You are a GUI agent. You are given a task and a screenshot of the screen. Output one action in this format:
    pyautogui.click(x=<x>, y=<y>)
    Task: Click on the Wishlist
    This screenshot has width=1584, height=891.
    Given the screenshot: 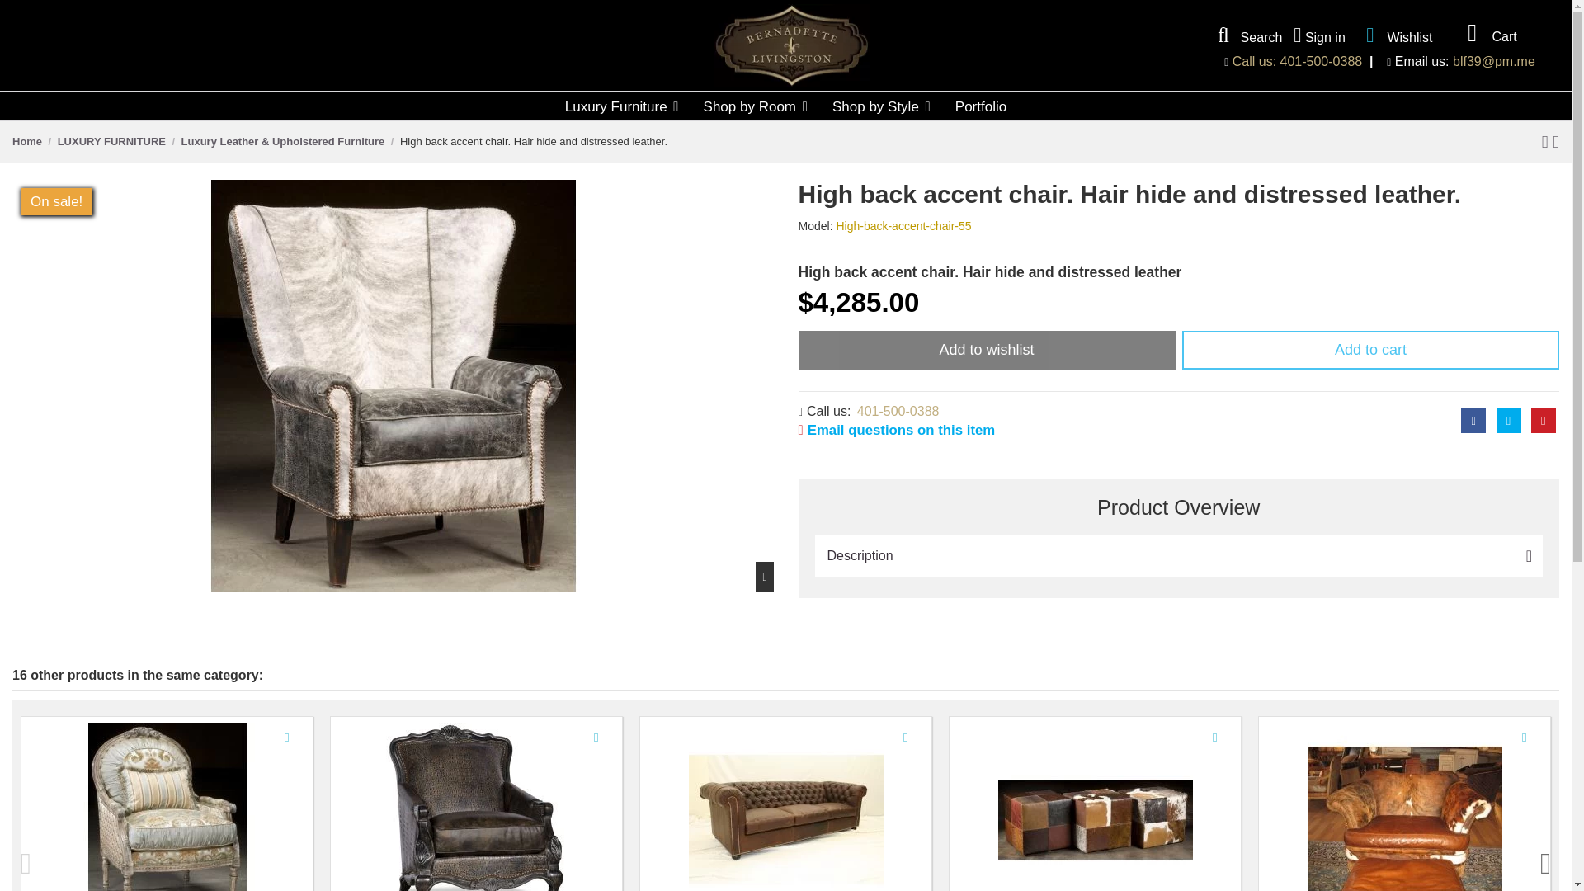 What is the action you would take?
    pyautogui.click(x=1395, y=35)
    